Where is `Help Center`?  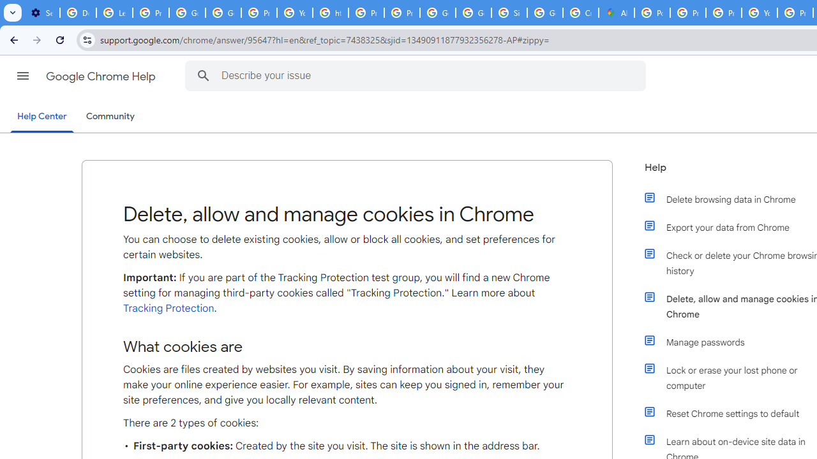
Help Center is located at coordinates (42, 117).